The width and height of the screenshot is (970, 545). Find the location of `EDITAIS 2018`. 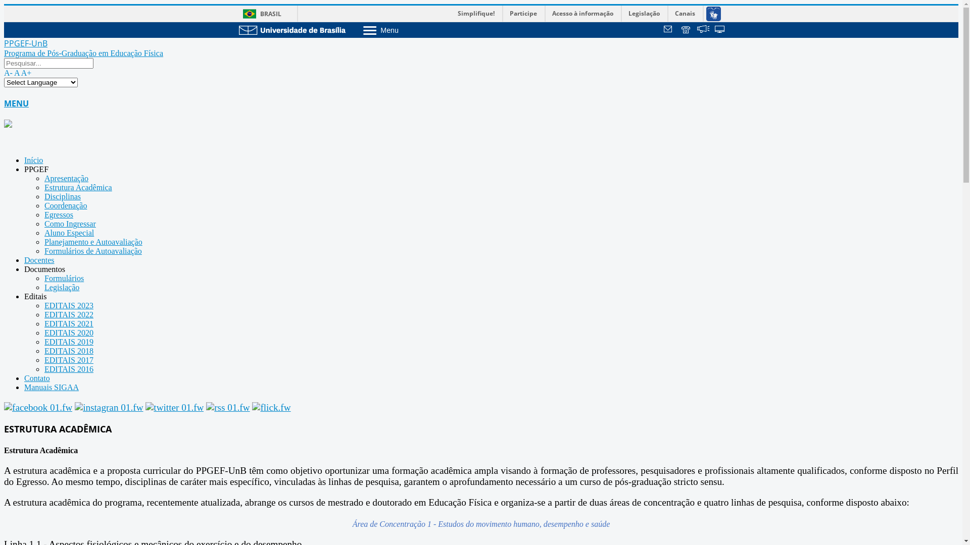

EDITAIS 2018 is located at coordinates (69, 351).